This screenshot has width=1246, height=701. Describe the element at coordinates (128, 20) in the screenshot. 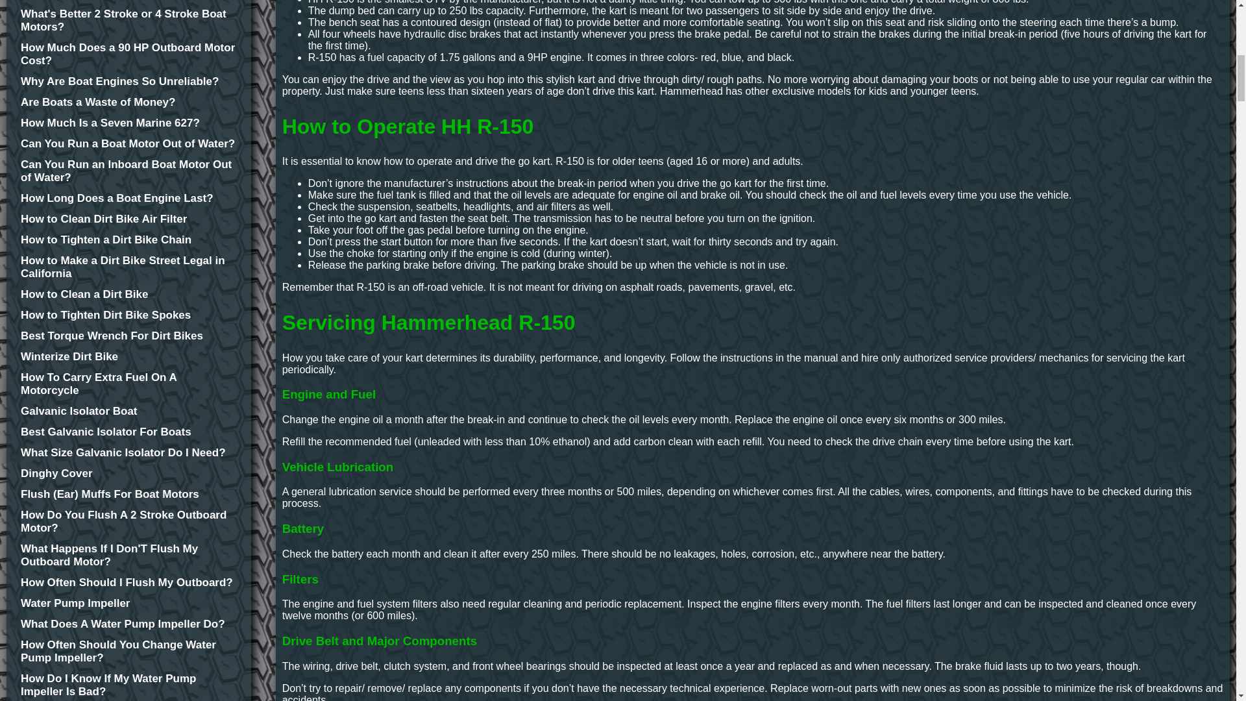

I see `What's Better 2 Stroke or 4 Stroke Boat Motors?` at that location.